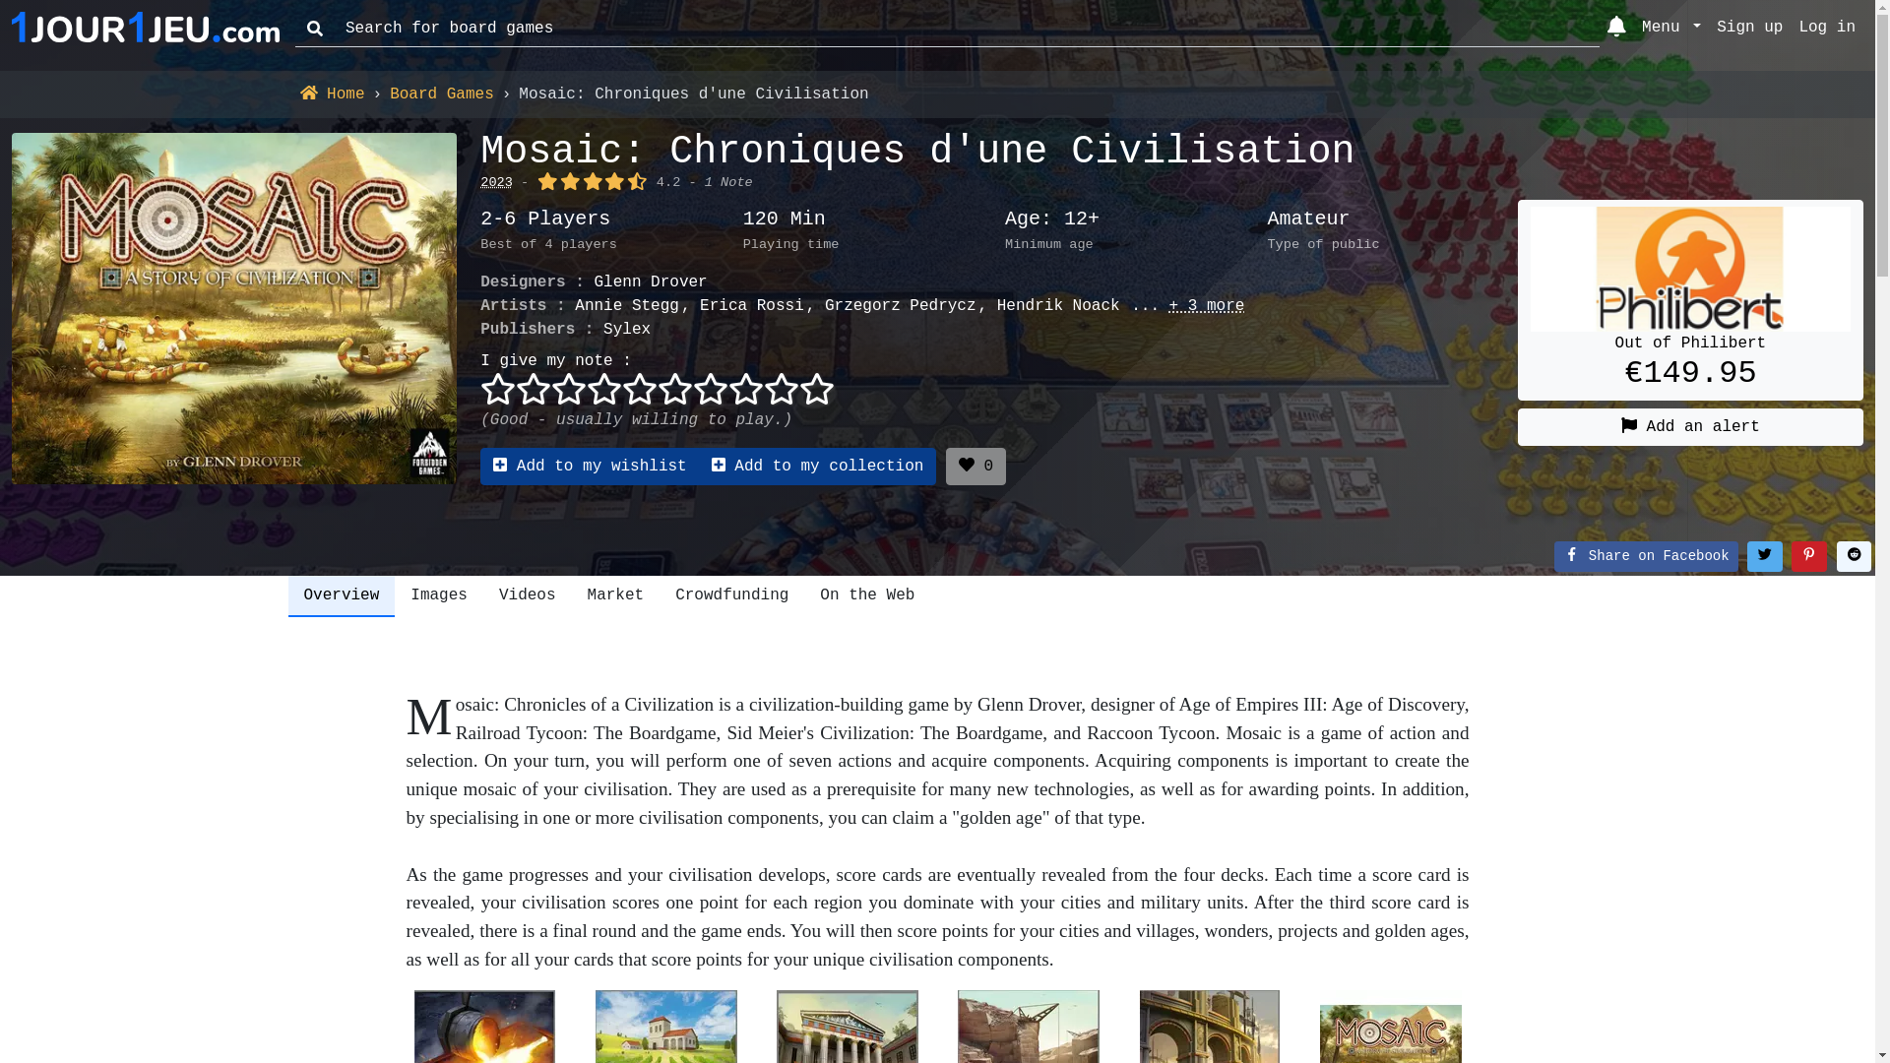 This screenshot has height=1063, width=1890. What do you see at coordinates (295, 10) in the screenshot?
I see `Go!` at bounding box center [295, 10].